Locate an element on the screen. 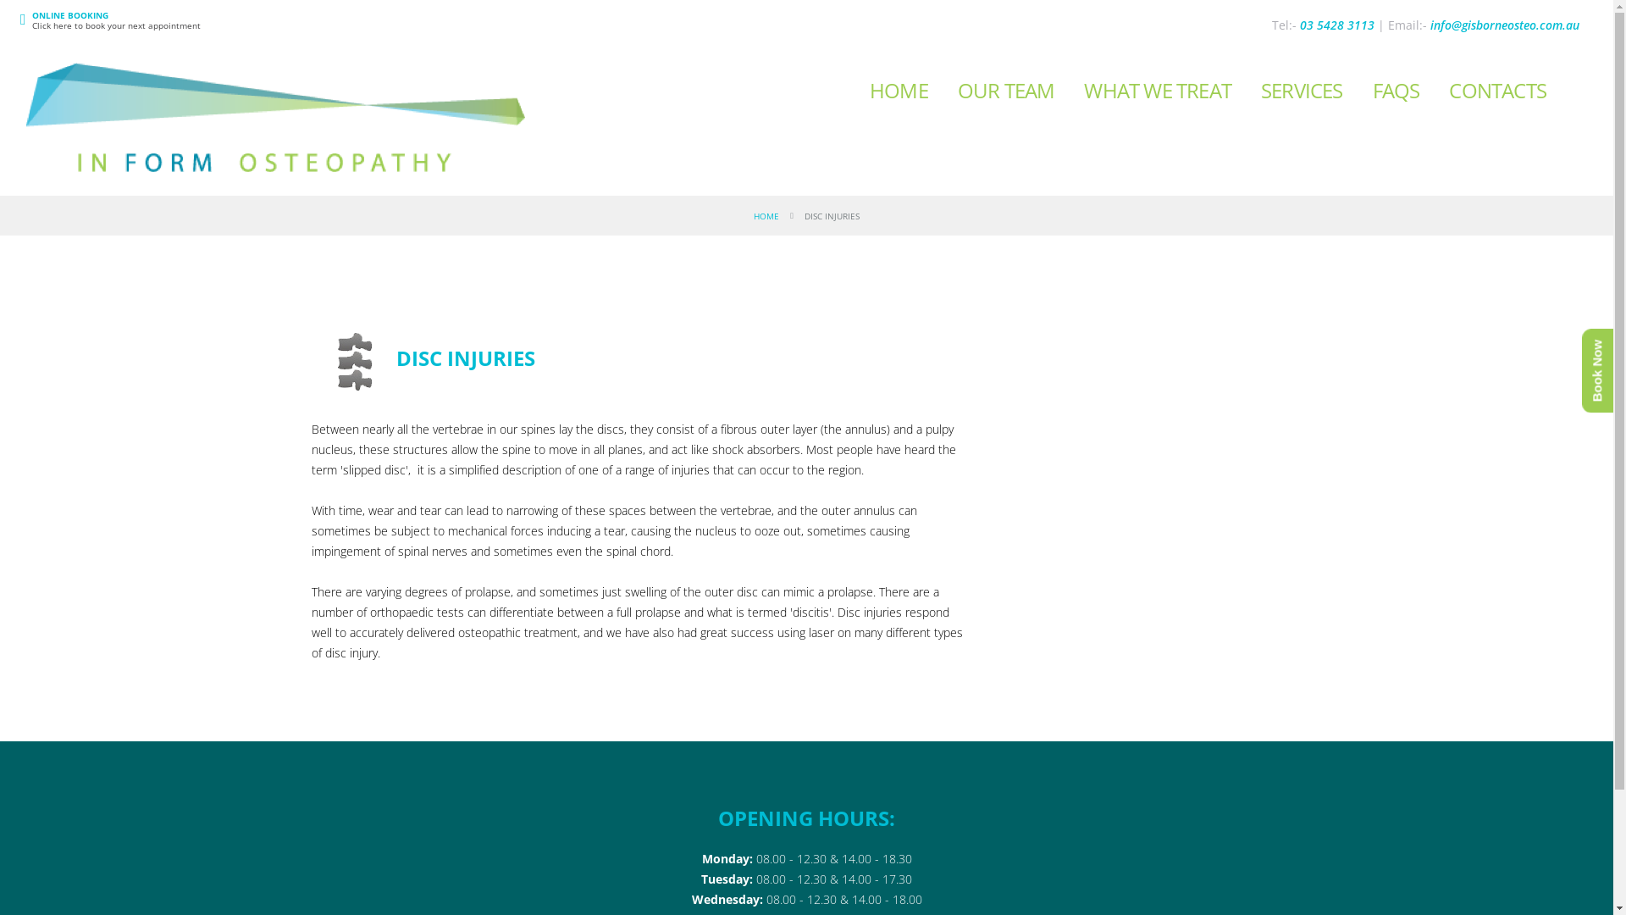 The image size is (1626, 915). SERVICES is located at coordinates (1302, 90).